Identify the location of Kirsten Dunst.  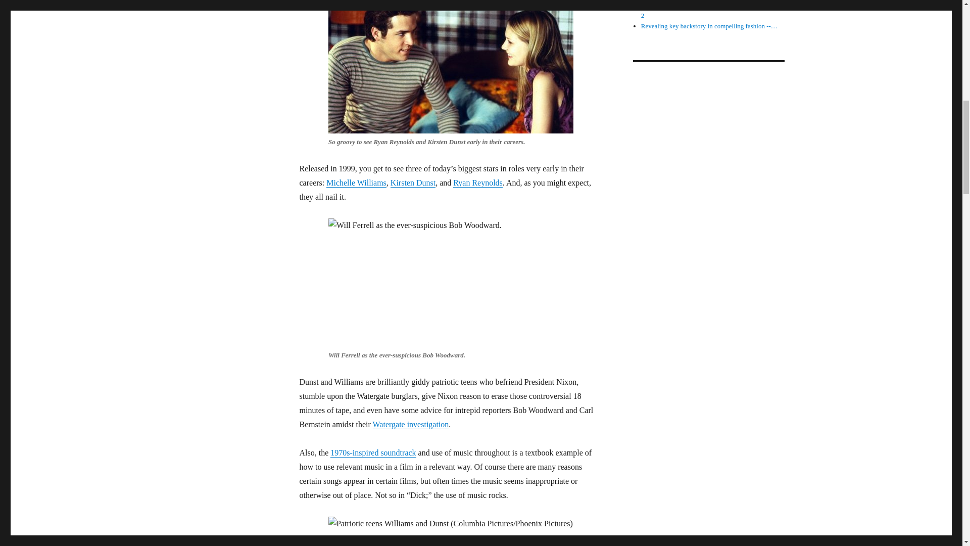
(413, 183).